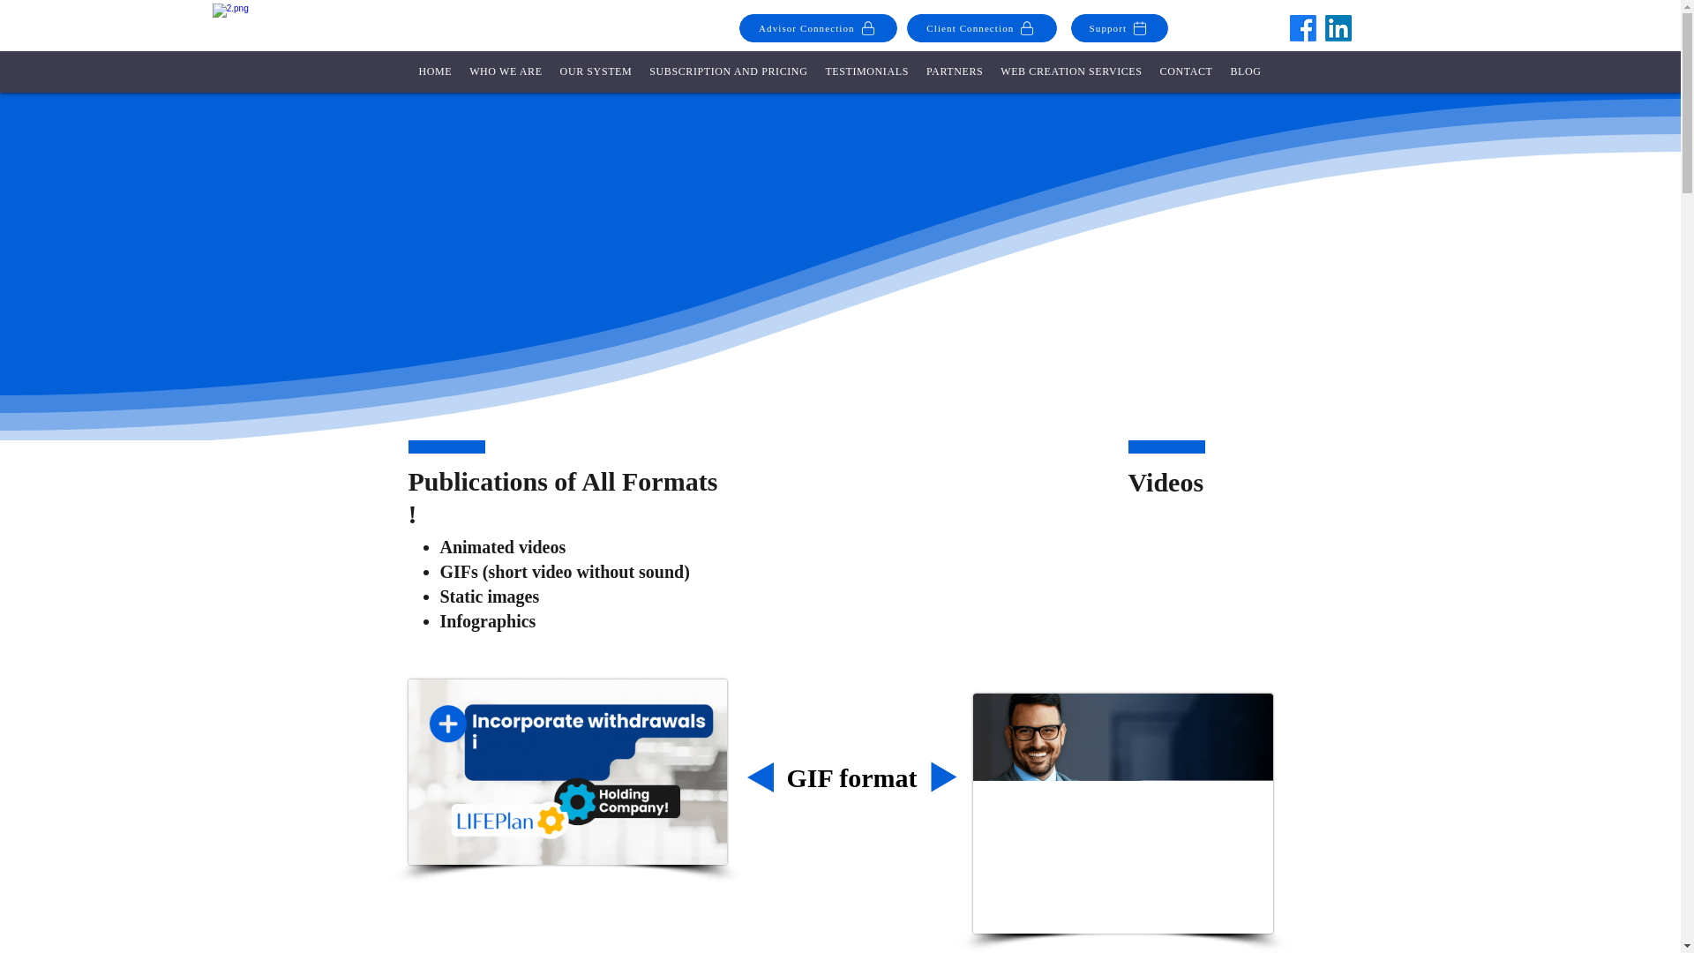 Image resolution: width=1694 pixels, height=953 pixels. I want to click on WEB CREATION SERVICES, so click(1070, 71).